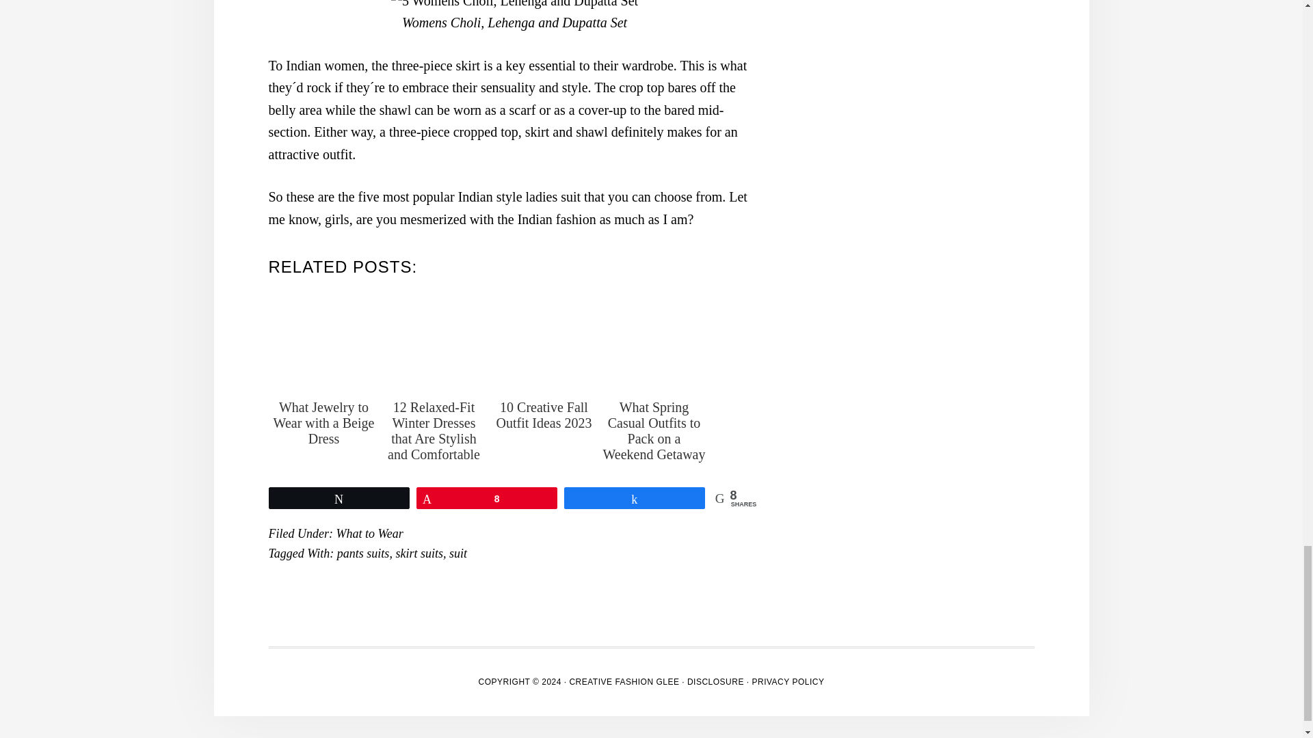 The image size is (1313, 738). I want to click on skirt suits, so click(419, 553).